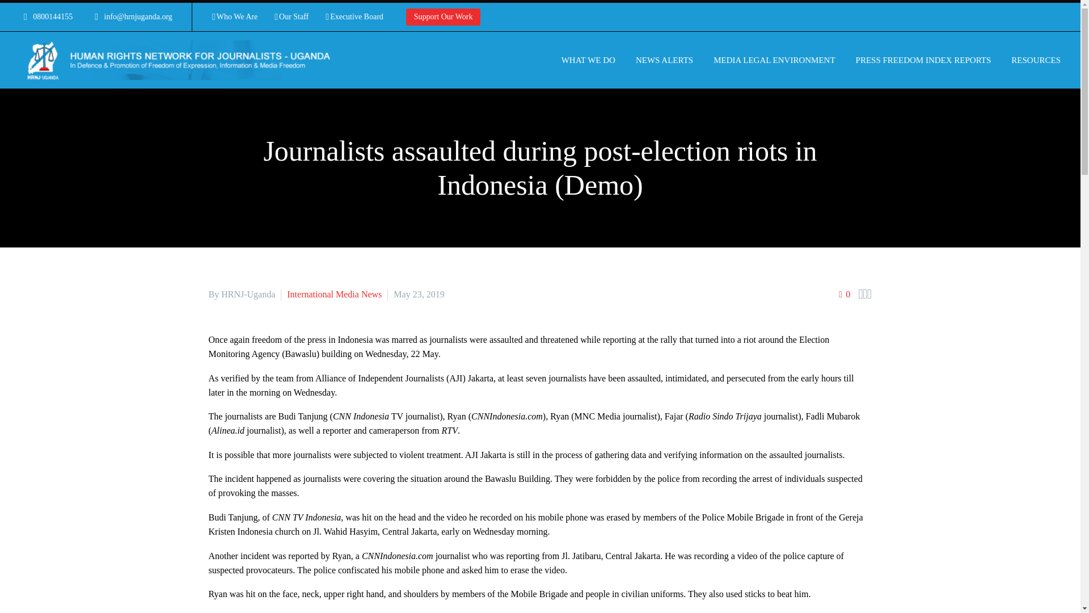 The height and width of the screenshot is (613, 1089). What do you see at coordinates (52, 16) in the screenshot?
I see `0800144155` at bounding box center [52, 16].